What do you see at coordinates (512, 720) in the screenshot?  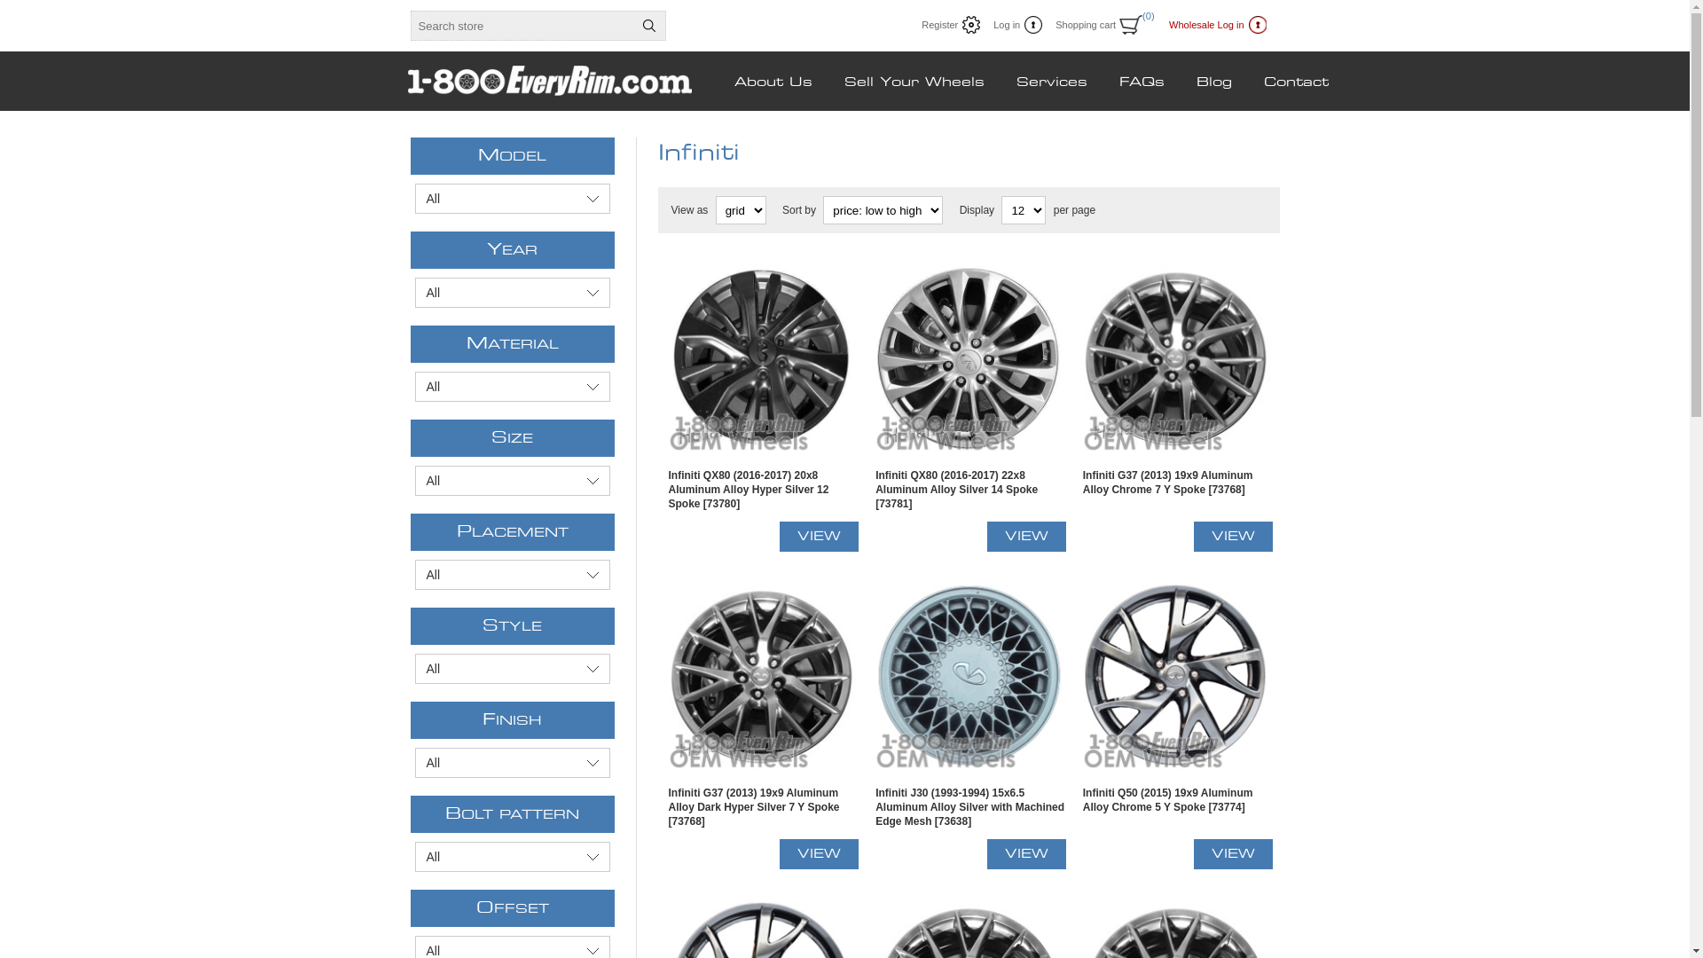 I see `FINISH` at bounding box center [512, 720].